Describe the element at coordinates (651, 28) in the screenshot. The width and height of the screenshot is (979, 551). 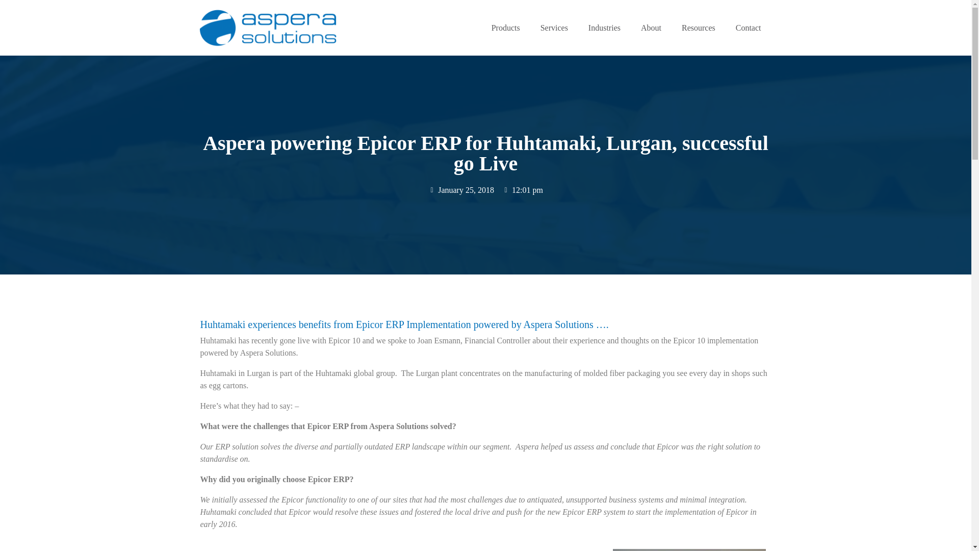
I see `About` at that location.